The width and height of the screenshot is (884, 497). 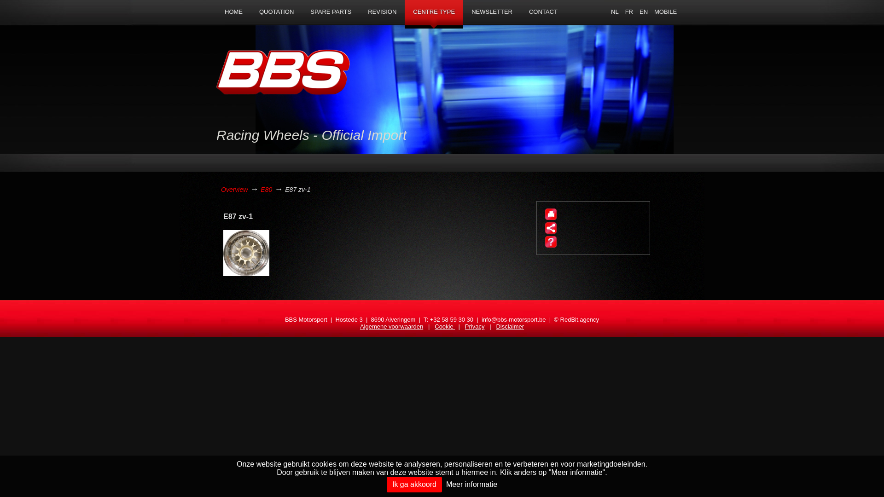 What do you see at coordinates (266, 190) in the screenshot?
I see `E80` at bounding box center [266, 190].